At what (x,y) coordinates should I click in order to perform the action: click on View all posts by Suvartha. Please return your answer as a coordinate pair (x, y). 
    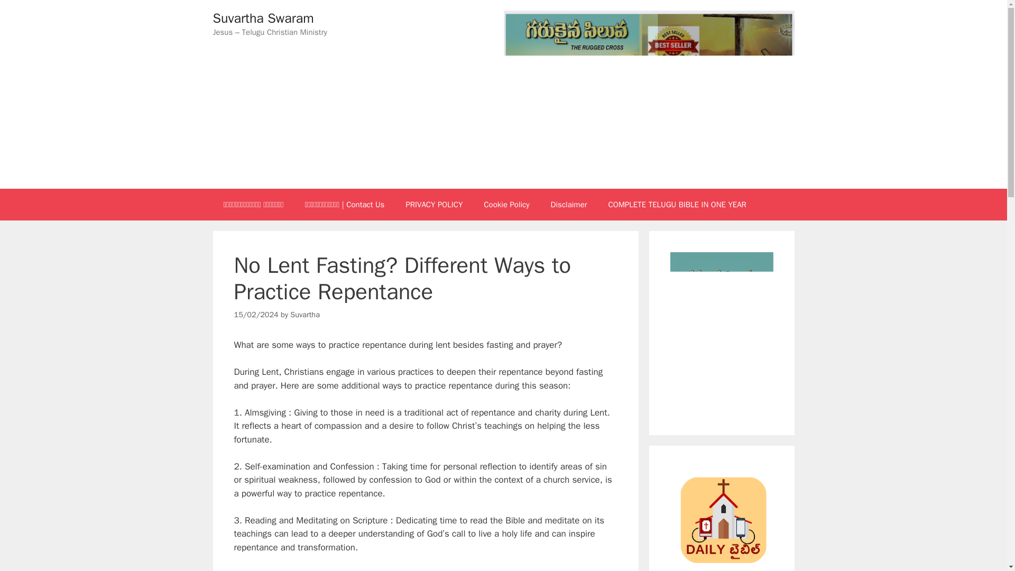
    Looking at the image, I should click on (304, 314).